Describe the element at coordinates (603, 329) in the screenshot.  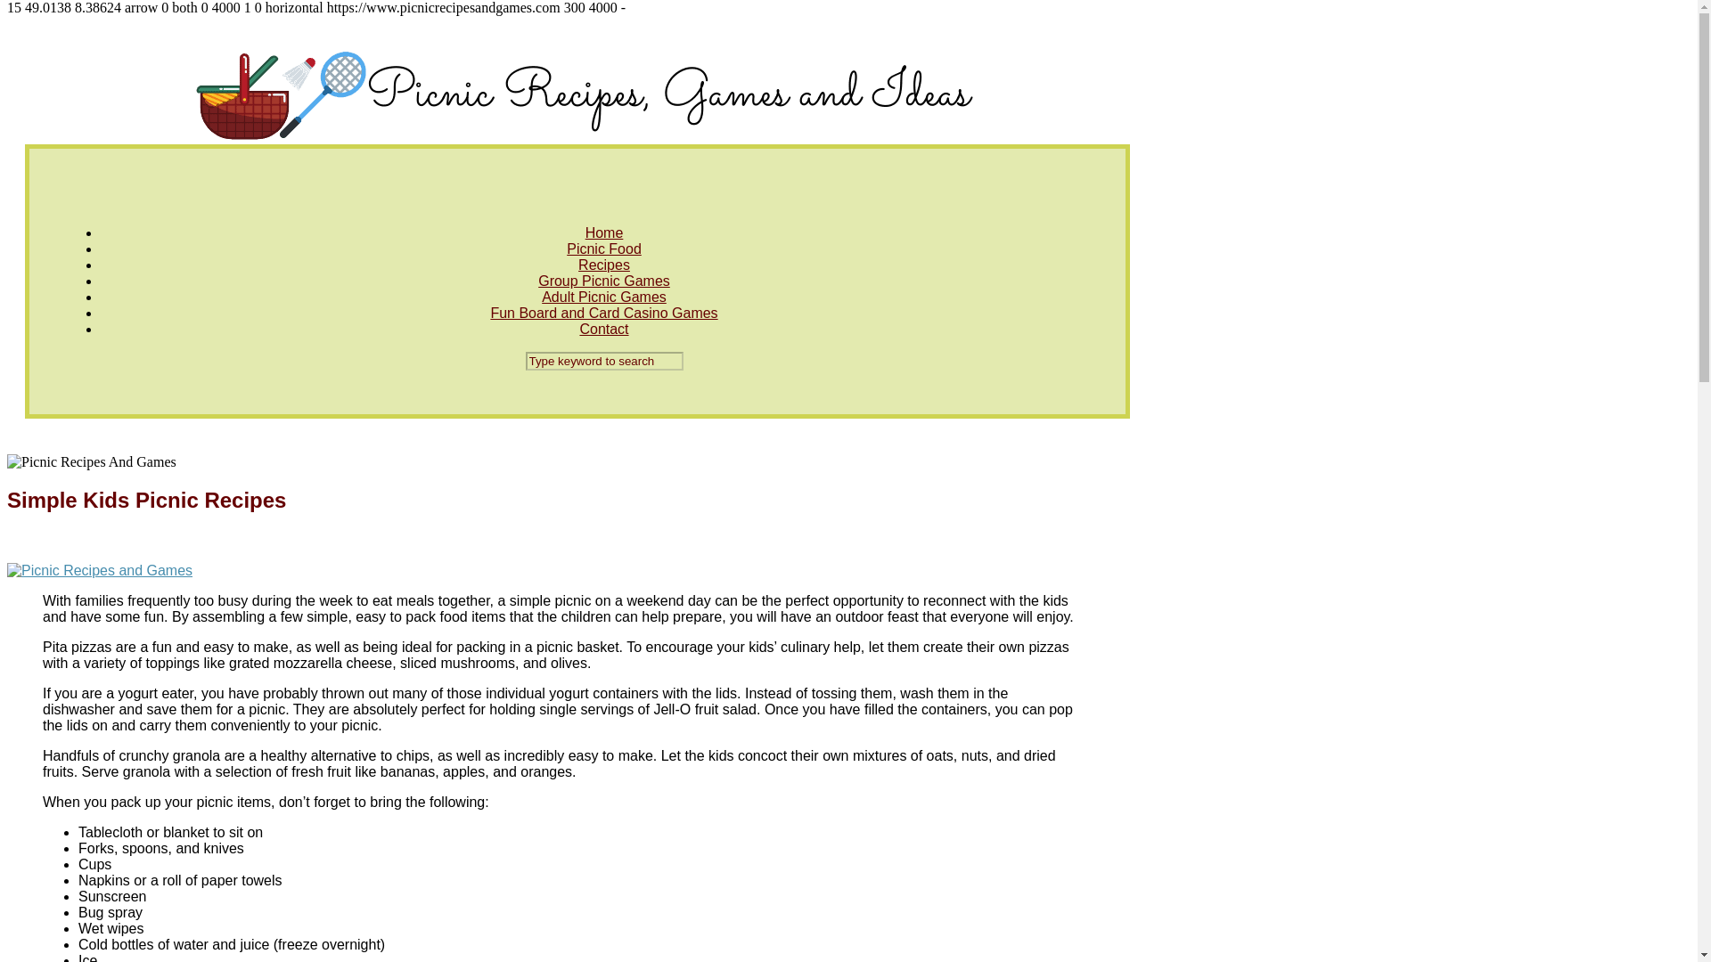
I see `Contact` at that location.